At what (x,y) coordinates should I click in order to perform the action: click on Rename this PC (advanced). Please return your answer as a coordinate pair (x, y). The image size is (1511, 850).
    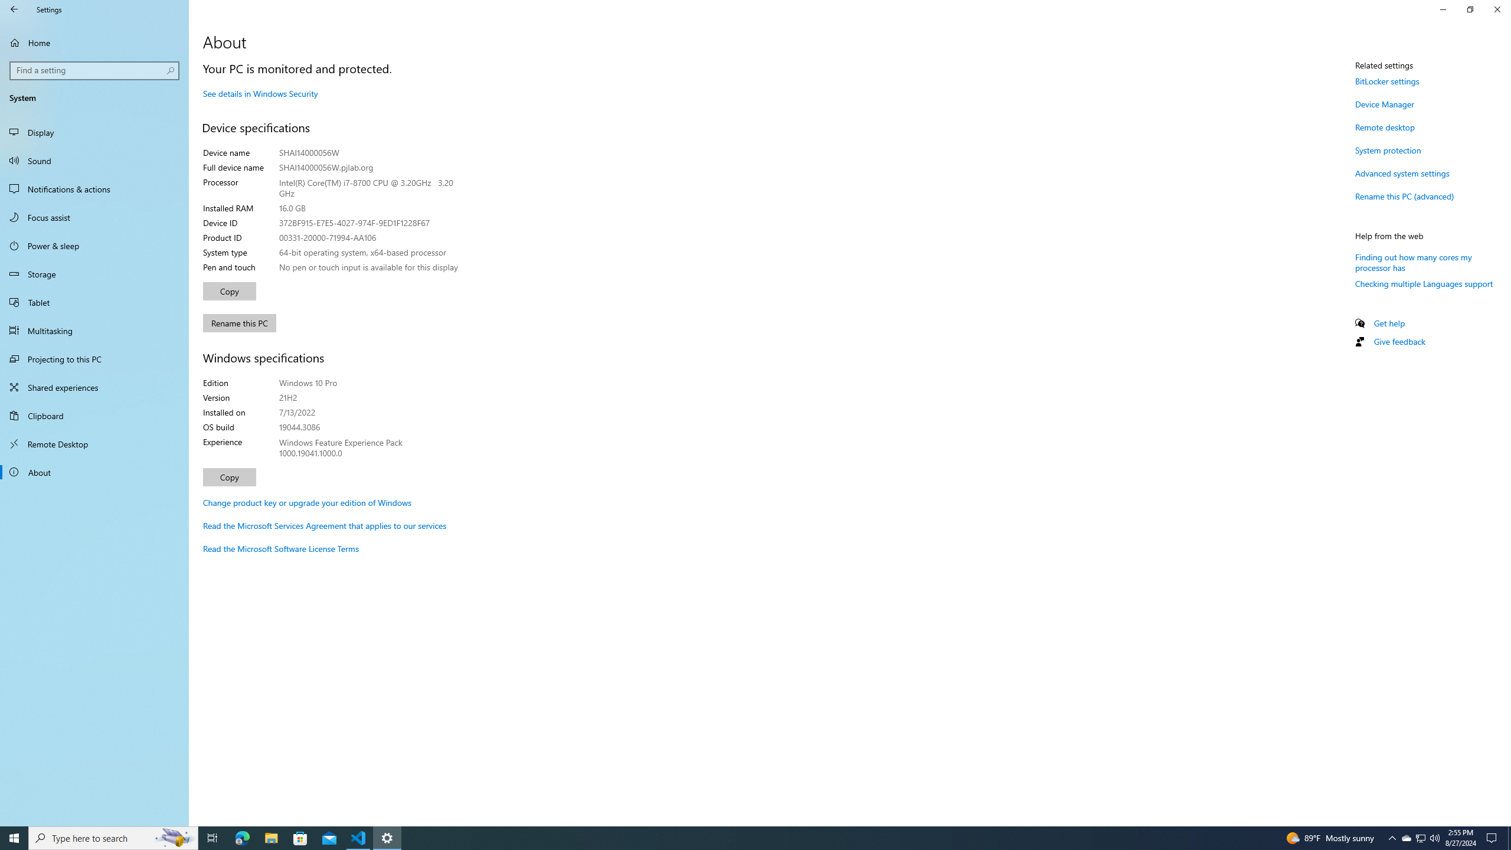
    Looking at the image, I should click on (1404, 196).